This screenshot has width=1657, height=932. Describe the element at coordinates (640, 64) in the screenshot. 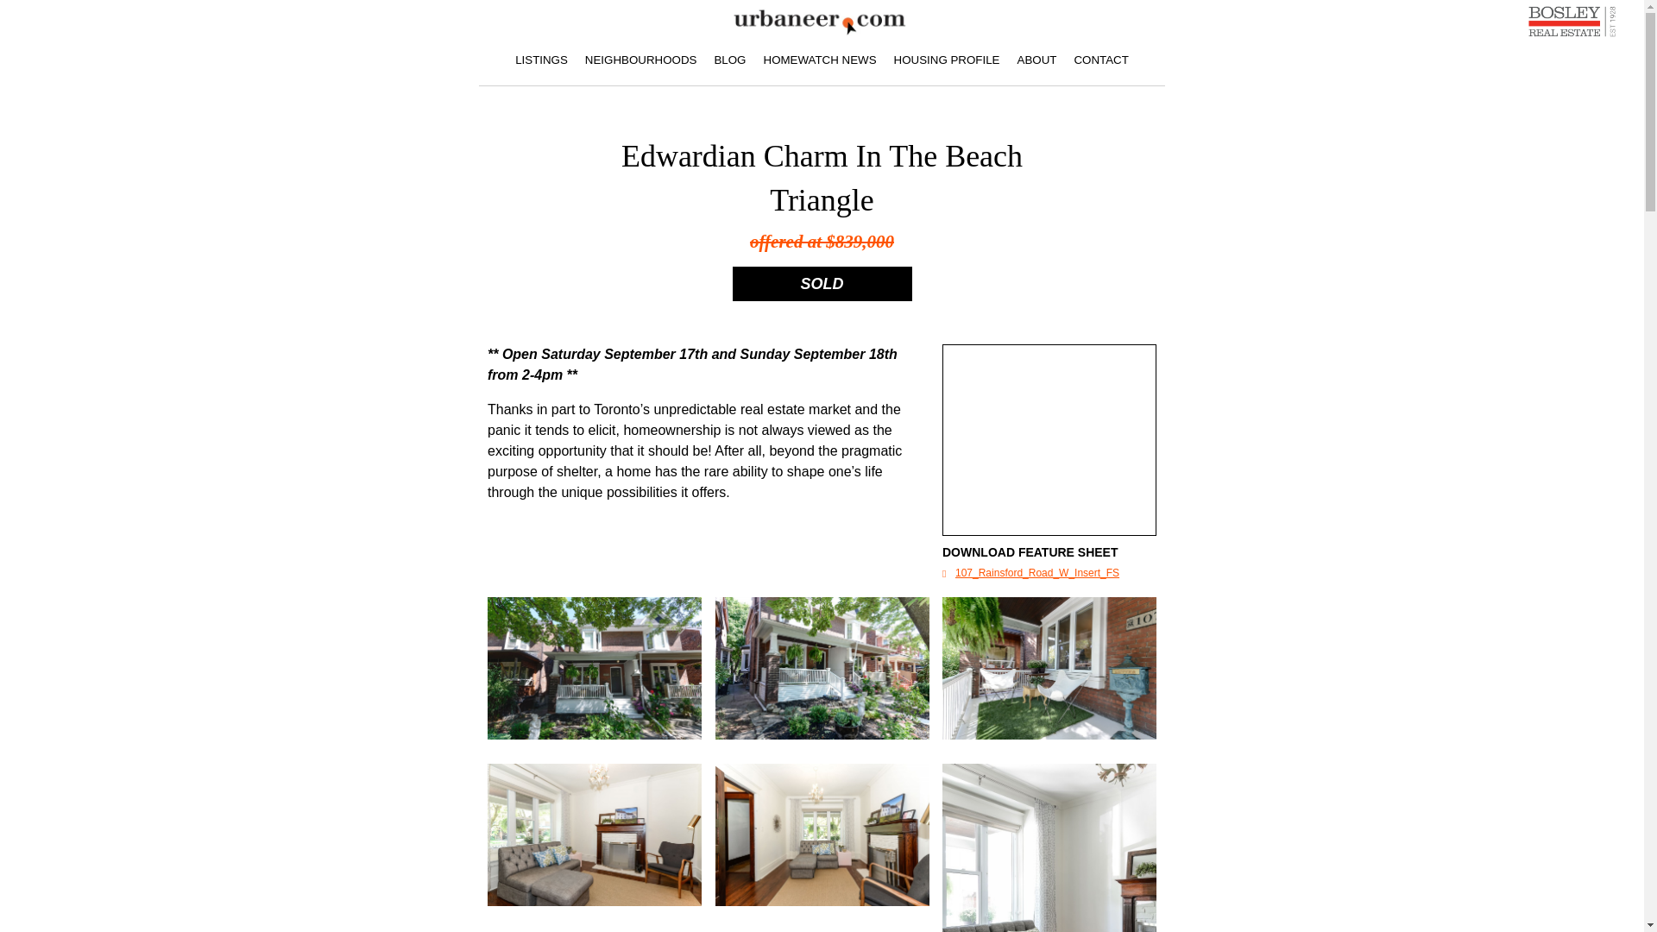

I see `NEIGHBOURHOODS` at that location.